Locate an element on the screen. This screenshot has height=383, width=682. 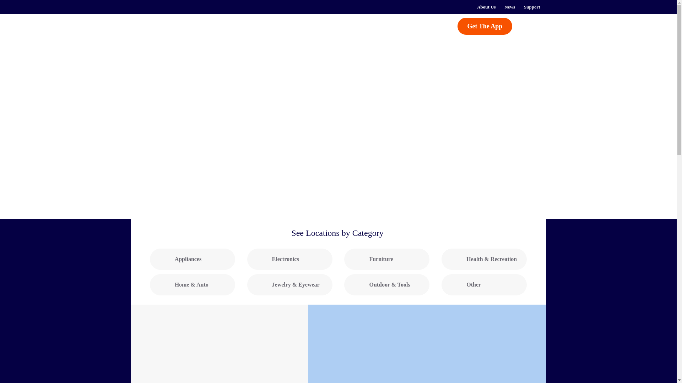
Appliances is located at coordinates (193, 259).